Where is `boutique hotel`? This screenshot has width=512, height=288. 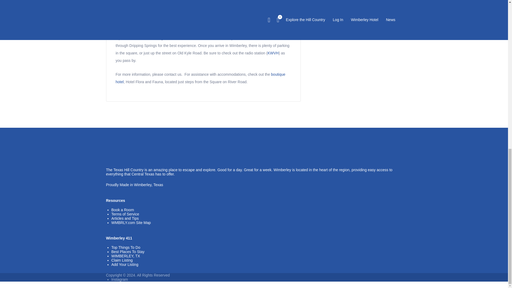
boutique hotel is located at coordinates (201, 78).